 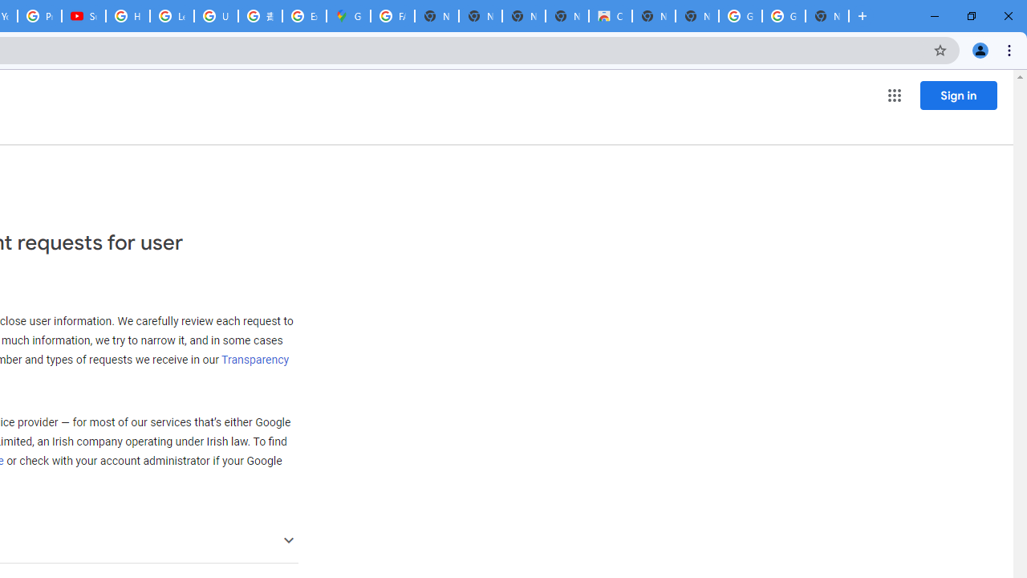 I want to click on Explore new street-level details - Google Maps Help, so click(x=305, y=16).